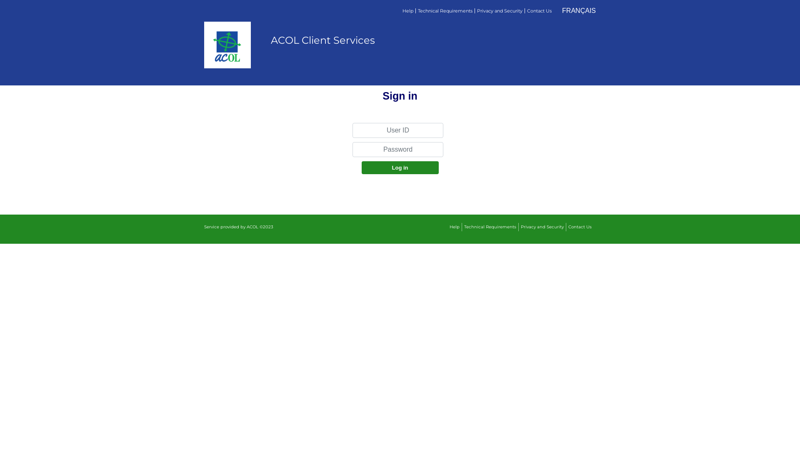 This screenshot has height=450, width=800. Describe the element at coordinates (456, 227) in the screenshot. I see `Help` at that location.